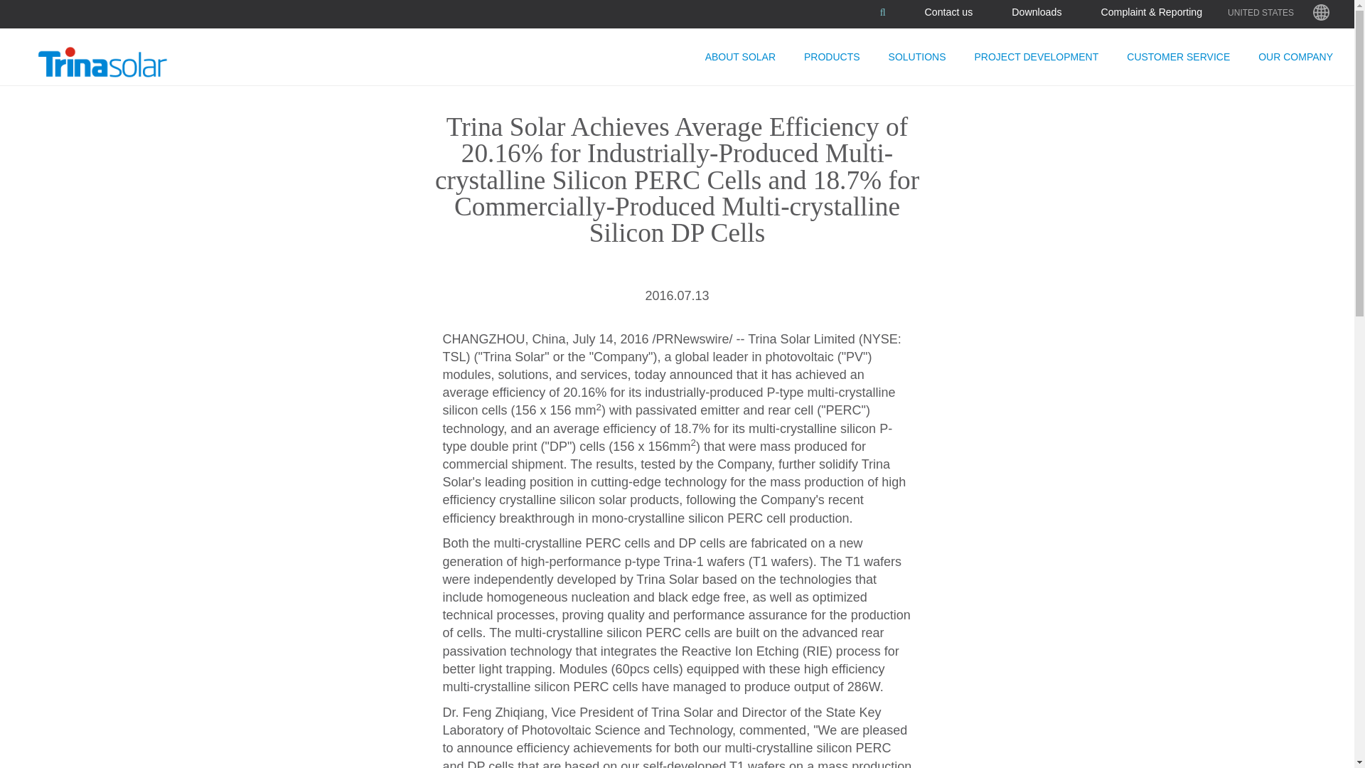 Image resolution: width=1365 pixels, height=768 pixels. Describe the element at coordinates (740, 56) in the screenshot. I see `ABOUT SOLAR` at that location.